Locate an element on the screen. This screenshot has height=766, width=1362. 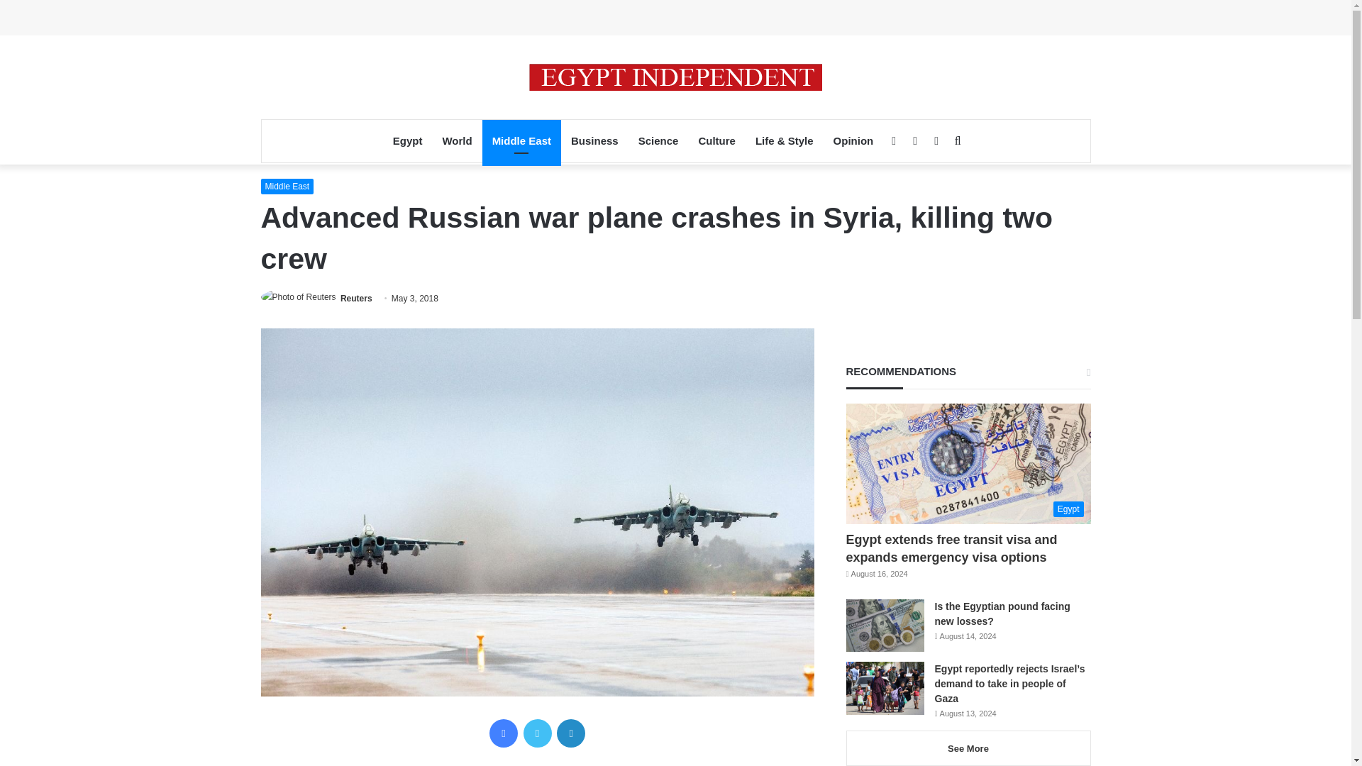
LinkedIn is located at coordinates (571, 733).